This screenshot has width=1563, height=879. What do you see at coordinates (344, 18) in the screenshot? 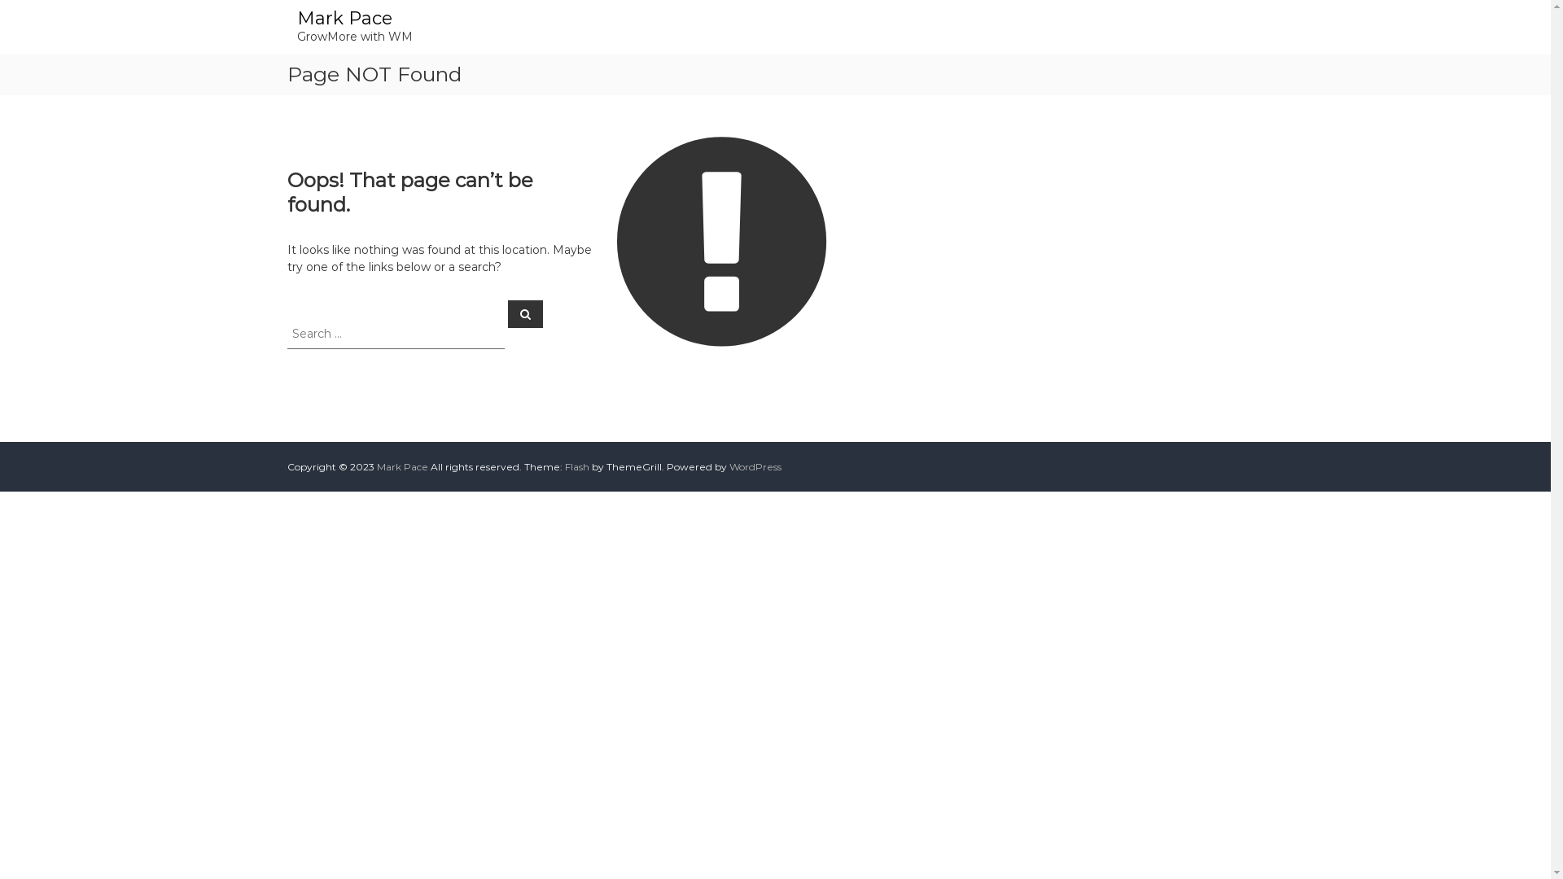
I see `Mark Pace` at bounding box center [344, 18].